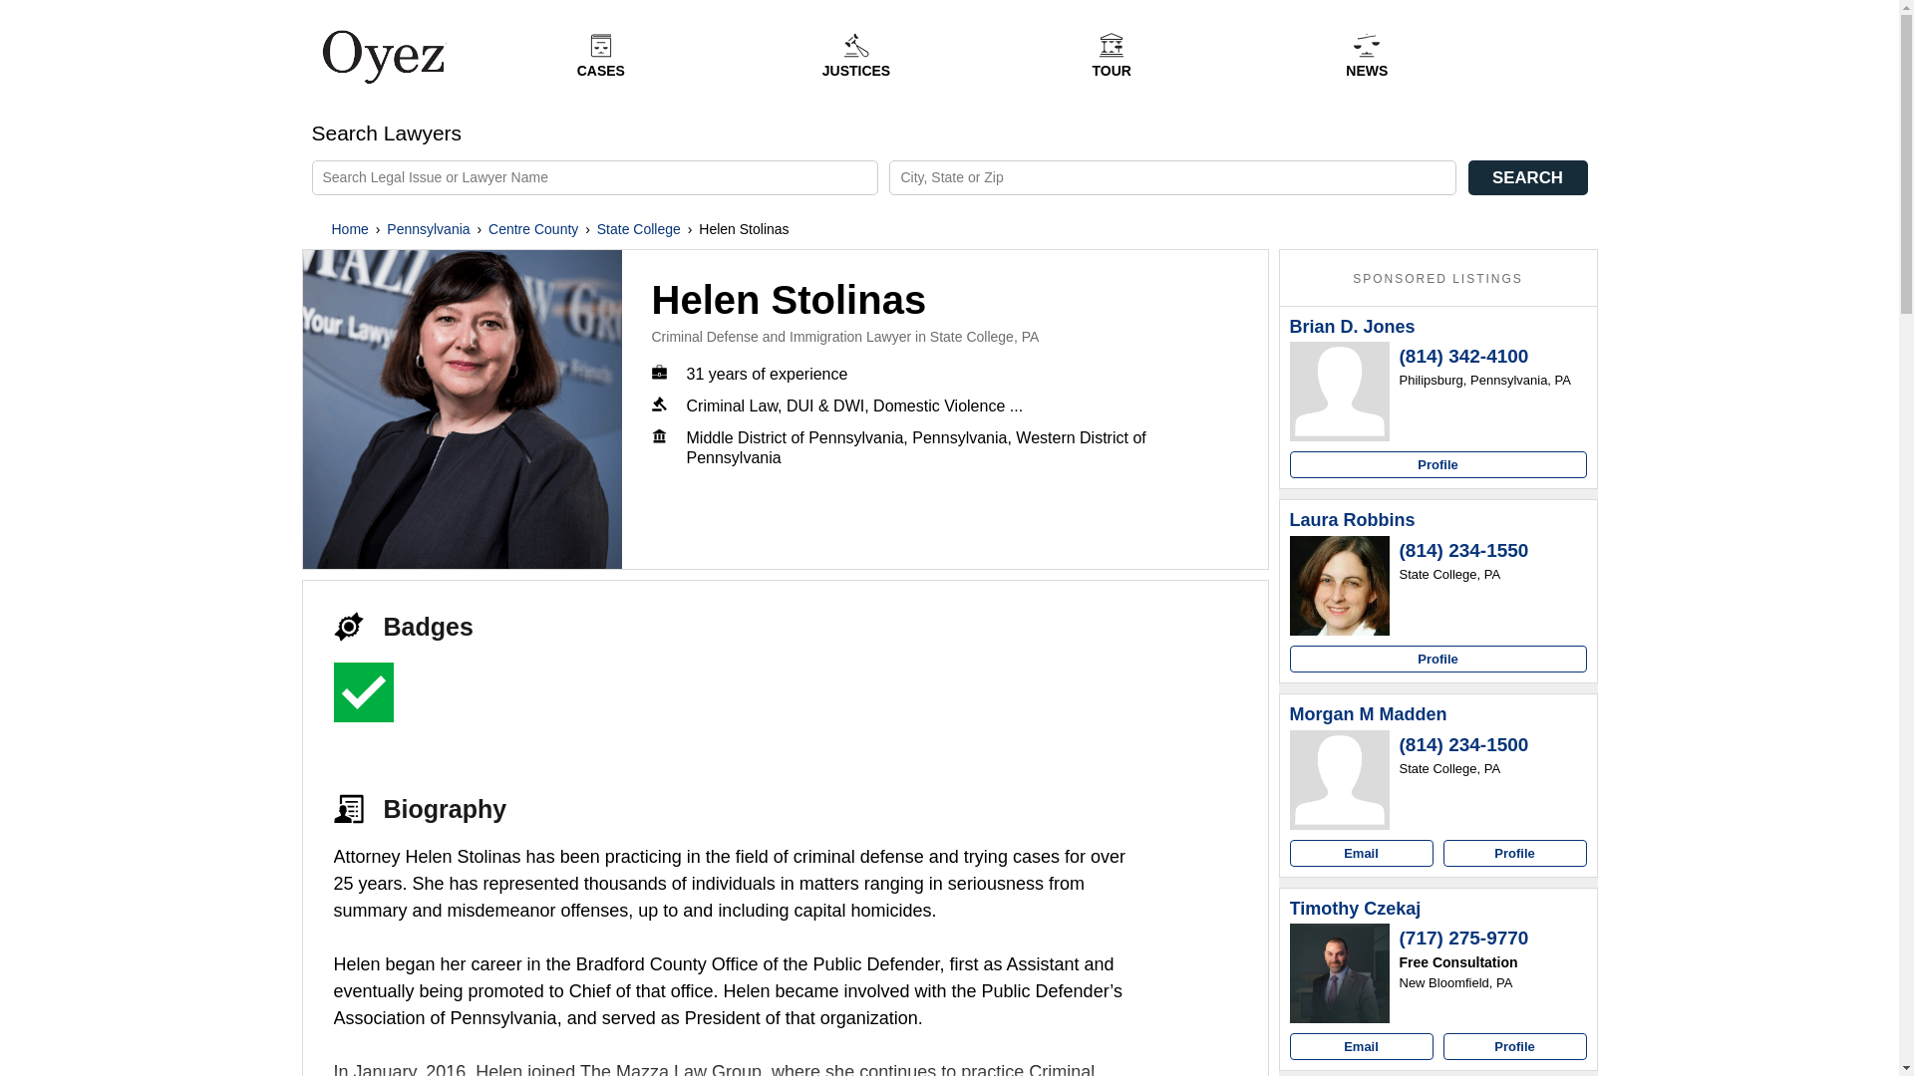 This screenshot has width=1914, height=1076. I want to click on Brian D. Jones, so click(1353, 327).